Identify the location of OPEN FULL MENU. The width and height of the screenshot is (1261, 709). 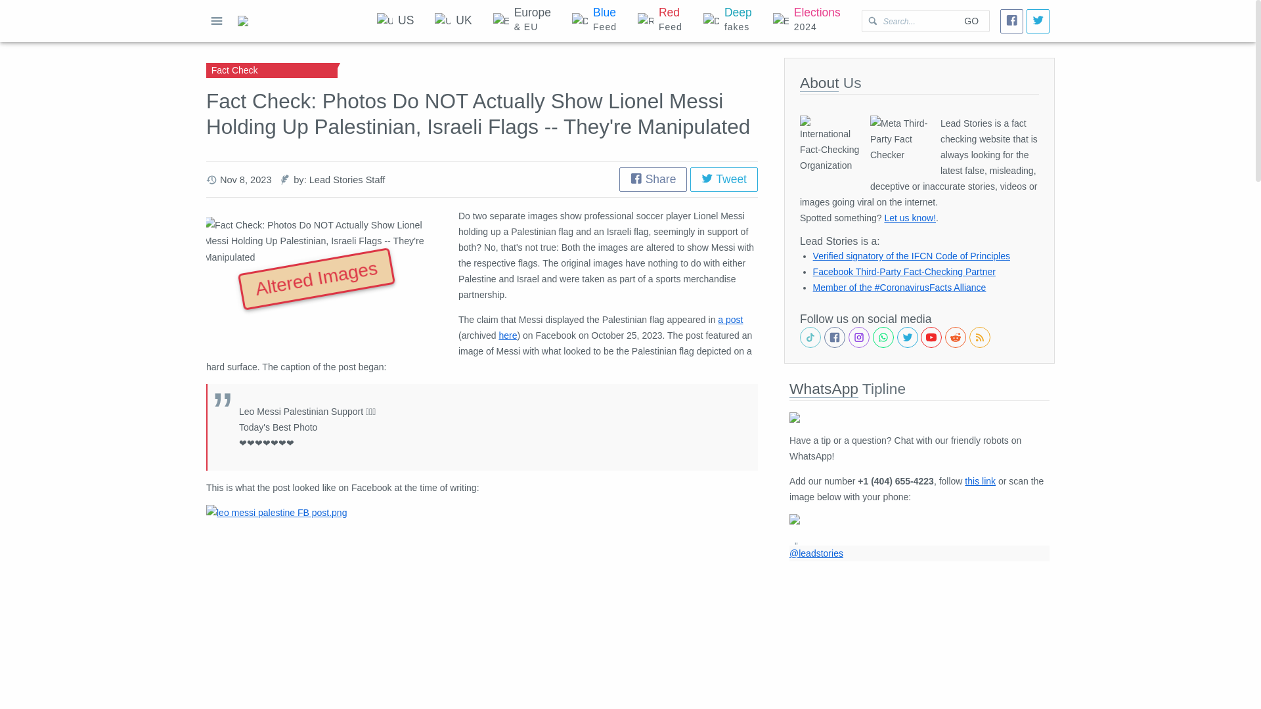
(395, 21).